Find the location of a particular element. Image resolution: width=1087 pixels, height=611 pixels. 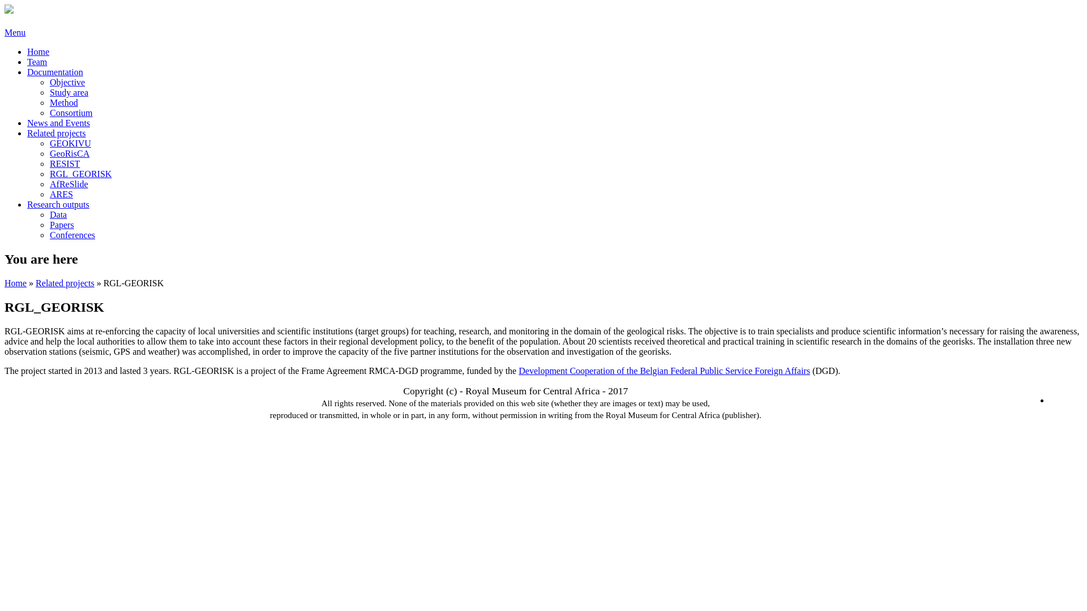

Related projects is located at coordinates (57, 134).